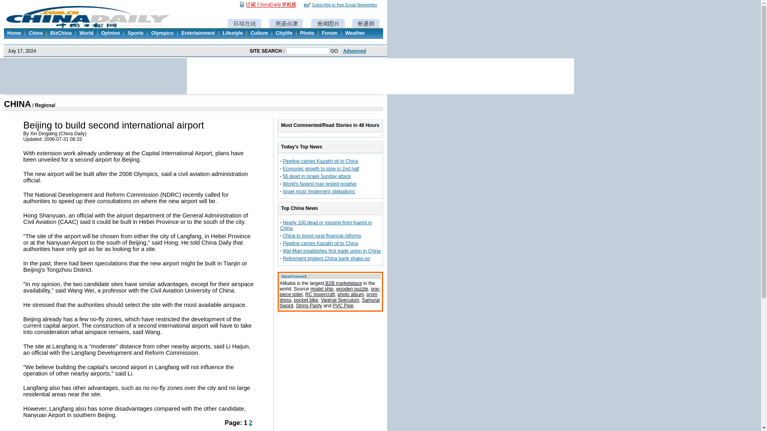  What do you see at coordinates (110, 33) in the screenshot?
I see `Opinion` at bounding box center [110, 33].